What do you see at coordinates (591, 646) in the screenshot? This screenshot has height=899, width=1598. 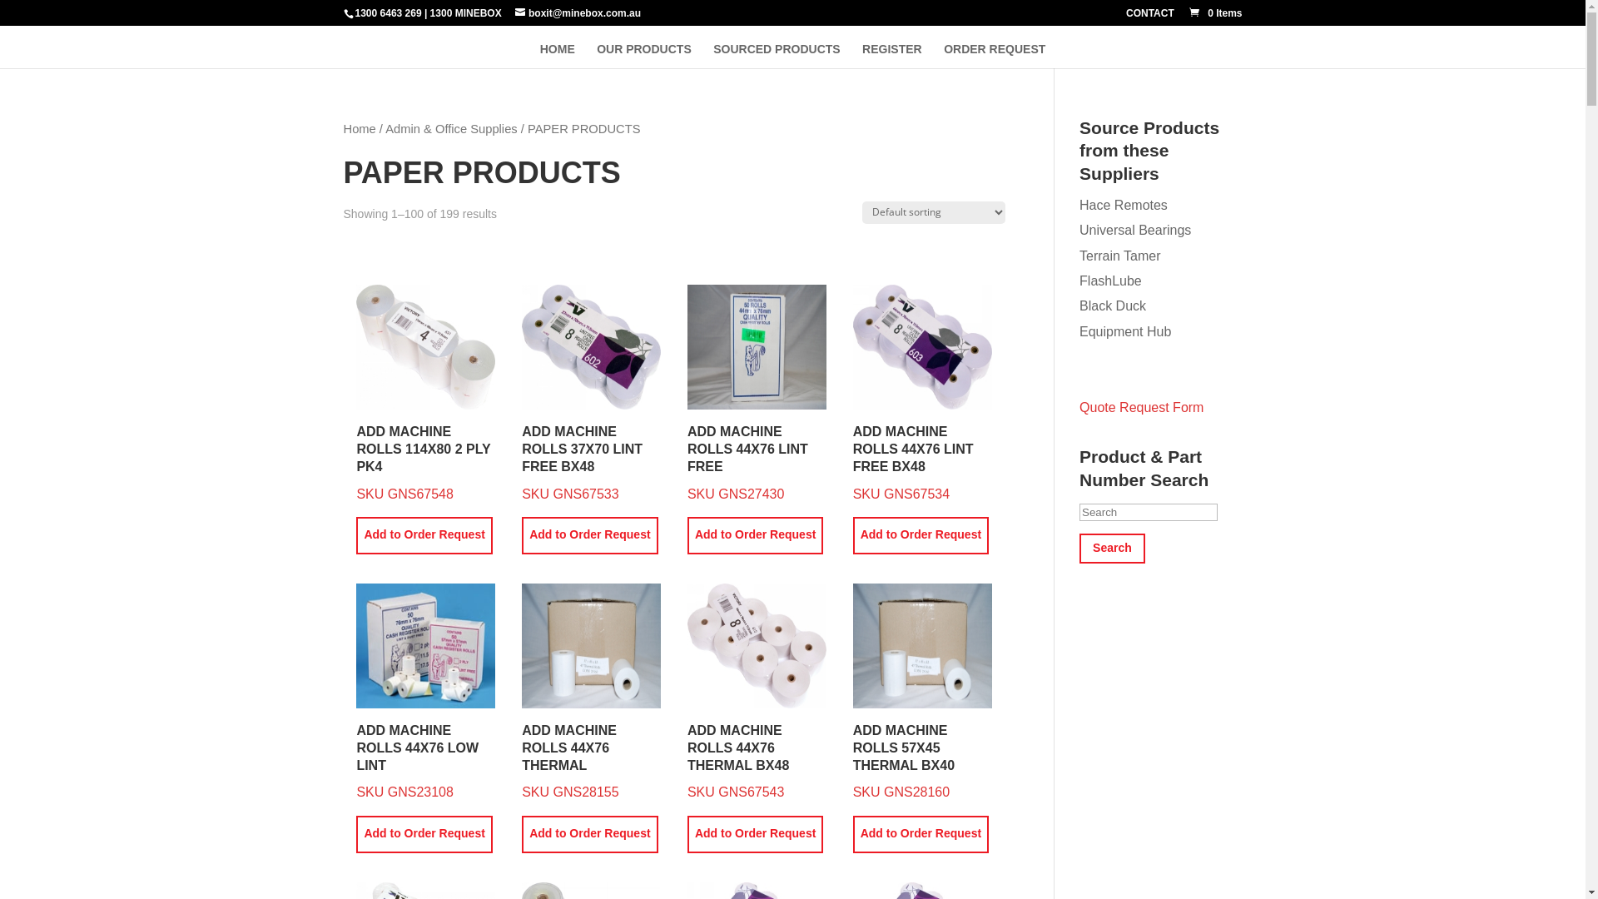 I see `medium_28155` at bounding box center [591, 646].